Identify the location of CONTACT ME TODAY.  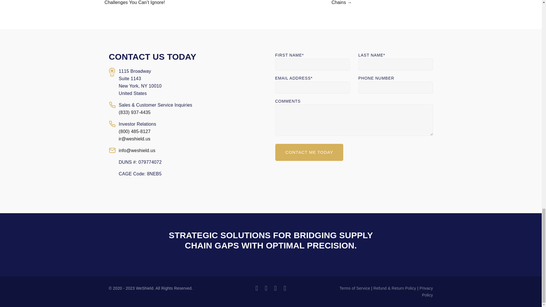
(309, 152).